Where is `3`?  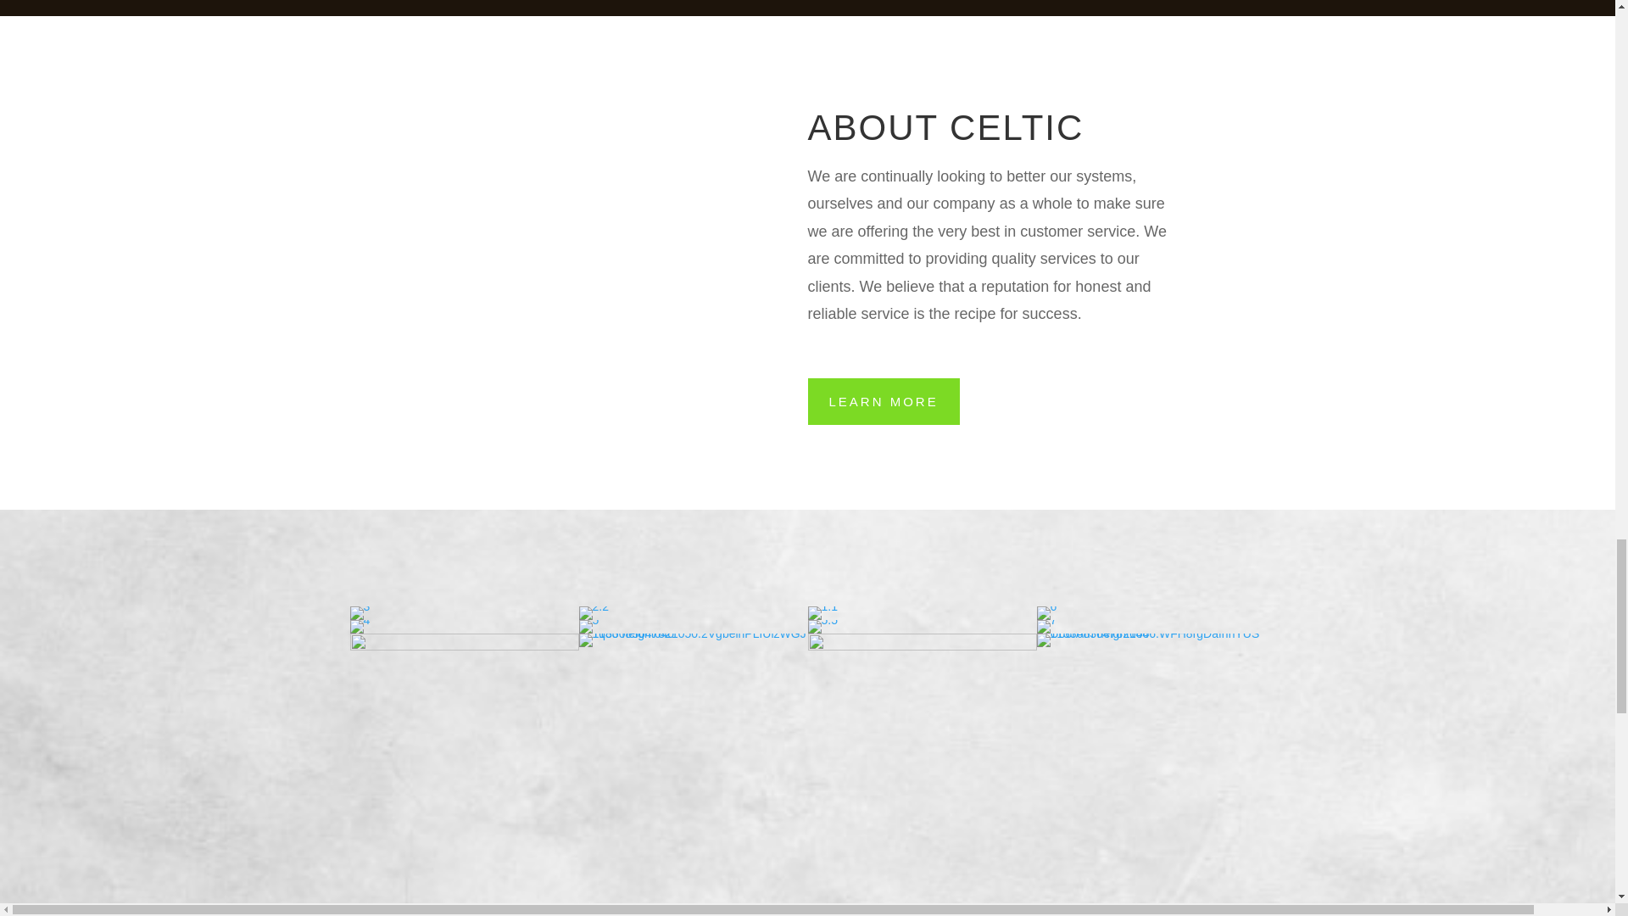
3 is located at coordinates (360, 606).